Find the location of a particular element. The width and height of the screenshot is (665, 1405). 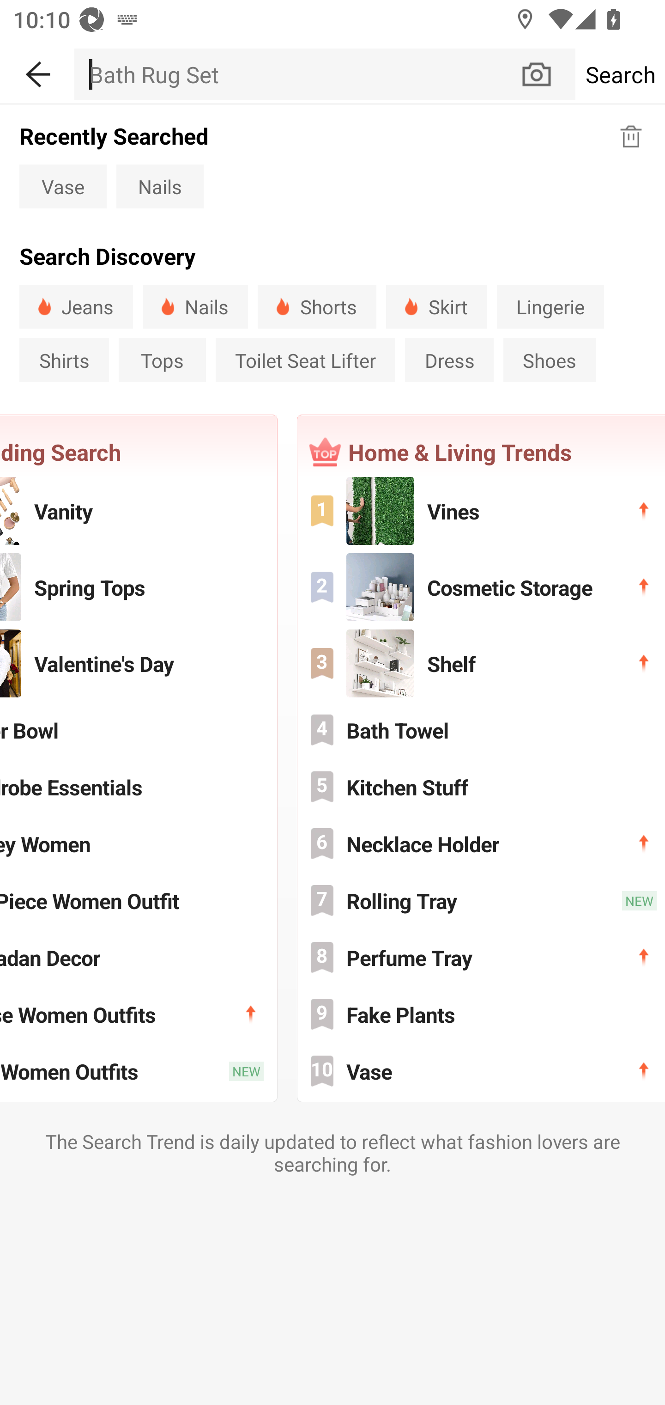

Jeans is located at coordinates (76, 307).